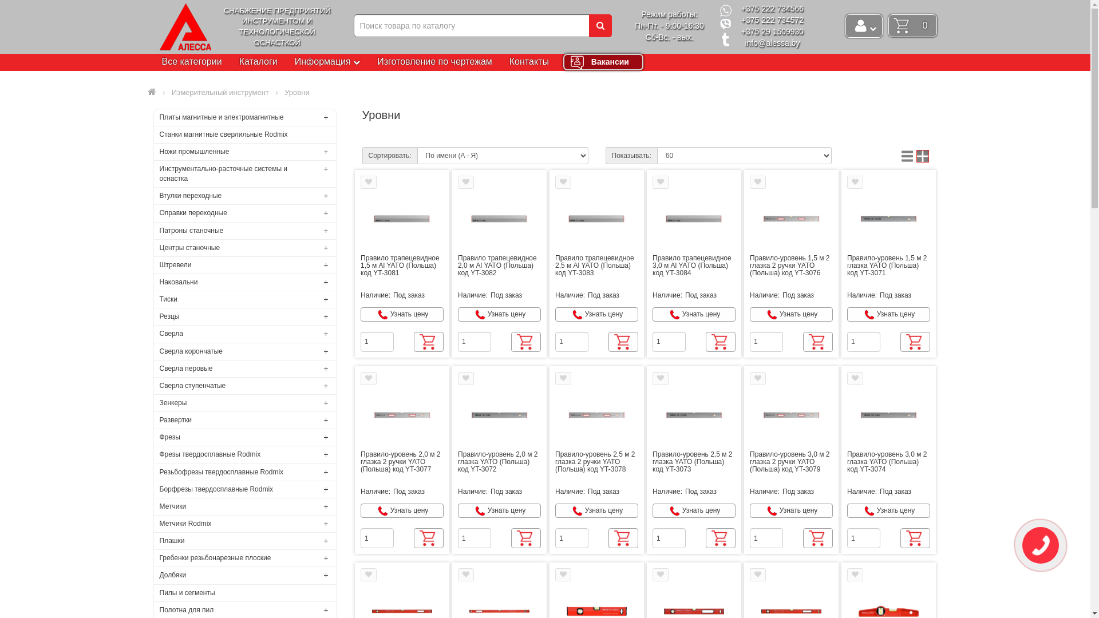  Describe the element at coordinates (773, 9) in the screenshot. I see `+375 222 734566` at that location.